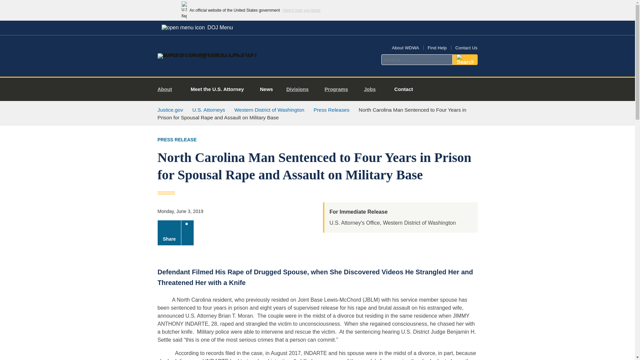  Describe the element at coordinates (266, 89) in the screenshot. I see `News` at that location.